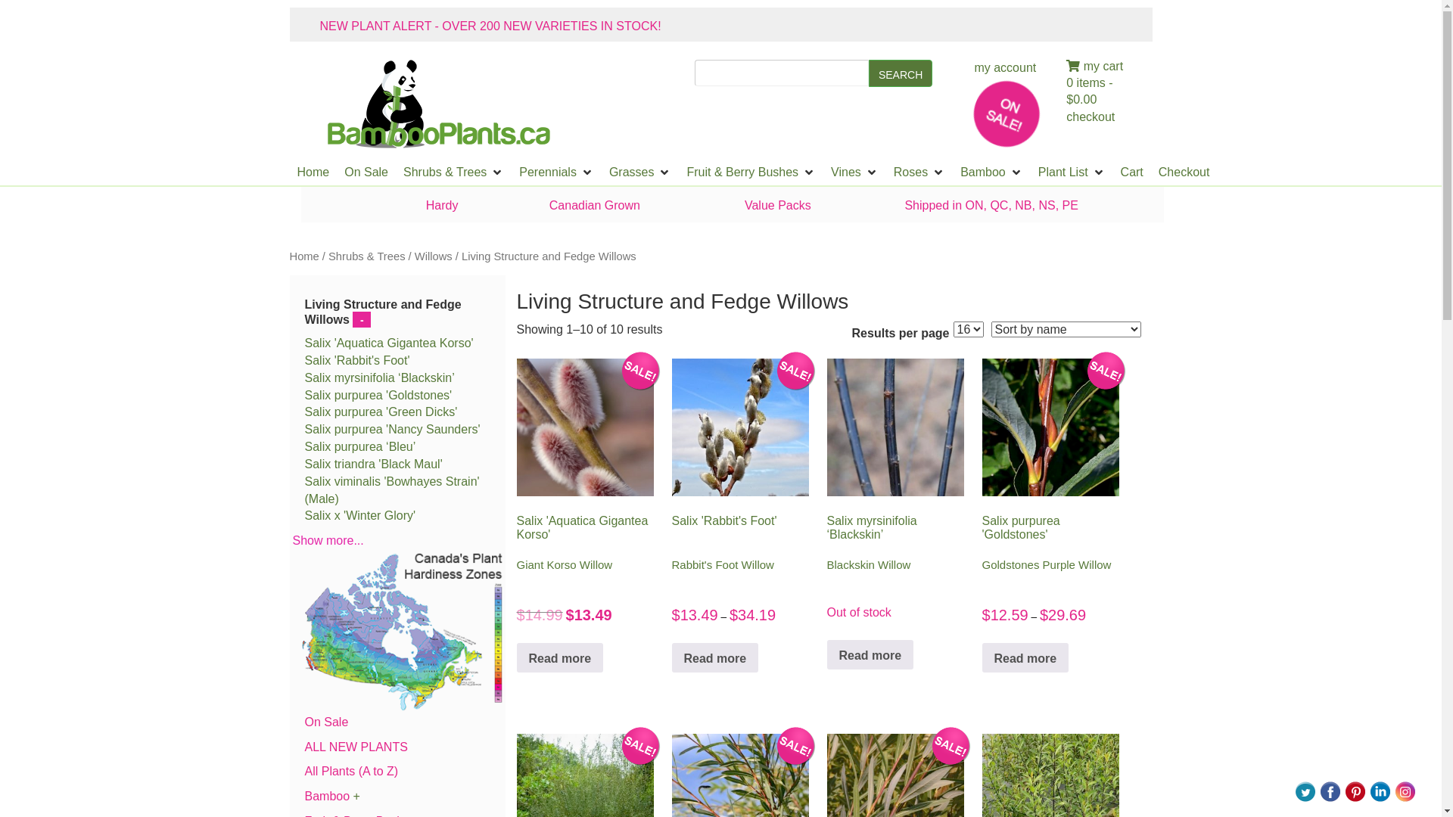 The height and width of the screenshot is (817, 1453). What do you see at coordinates (434, 256) in the screenshot?
I see `Willows` at bounding box center [434, 256].